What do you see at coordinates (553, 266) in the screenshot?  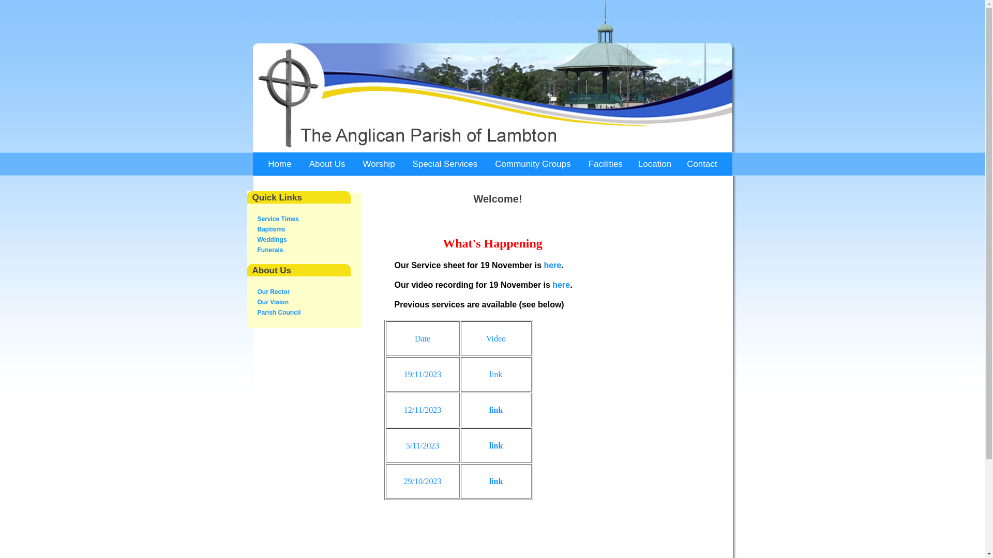 I see `here` at bounding box center [553, 266].